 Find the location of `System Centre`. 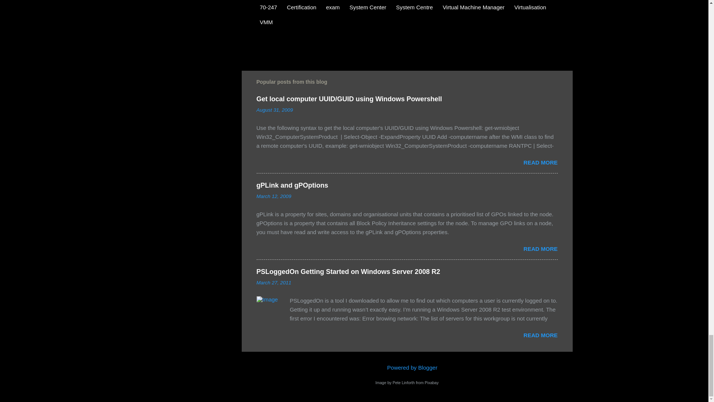

System Centre is located at coordinates (414, 7).